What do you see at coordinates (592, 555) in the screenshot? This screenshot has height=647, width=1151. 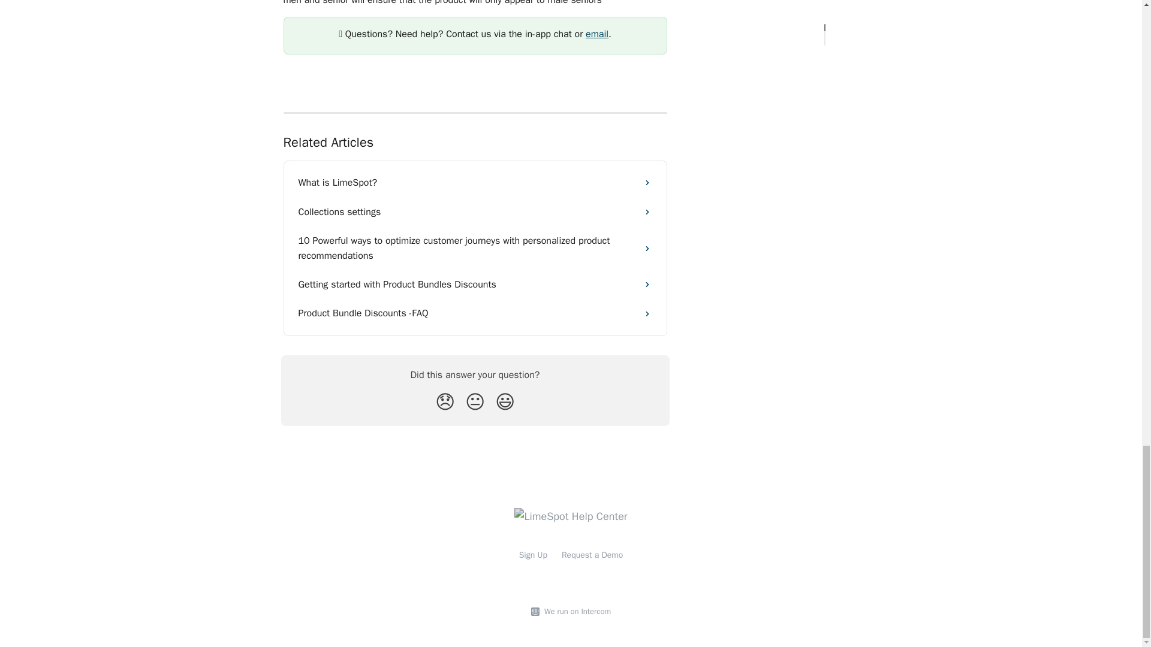 I see `Request a Demo` at bounding box center [592, 555].